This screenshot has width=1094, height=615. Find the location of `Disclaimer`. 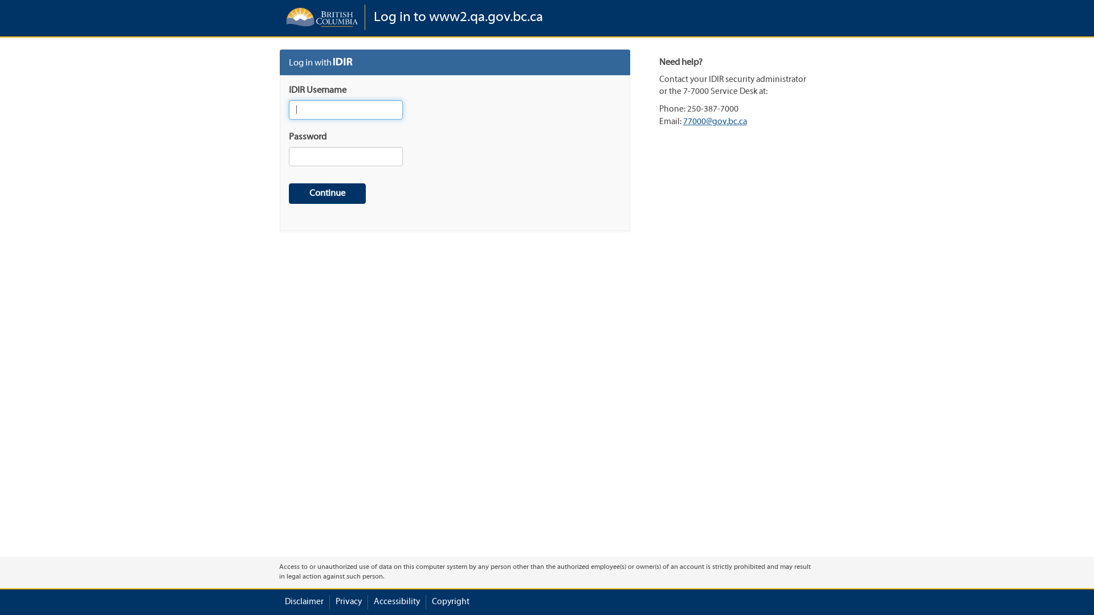

Disclaimer is located at coordinates (304, 602).